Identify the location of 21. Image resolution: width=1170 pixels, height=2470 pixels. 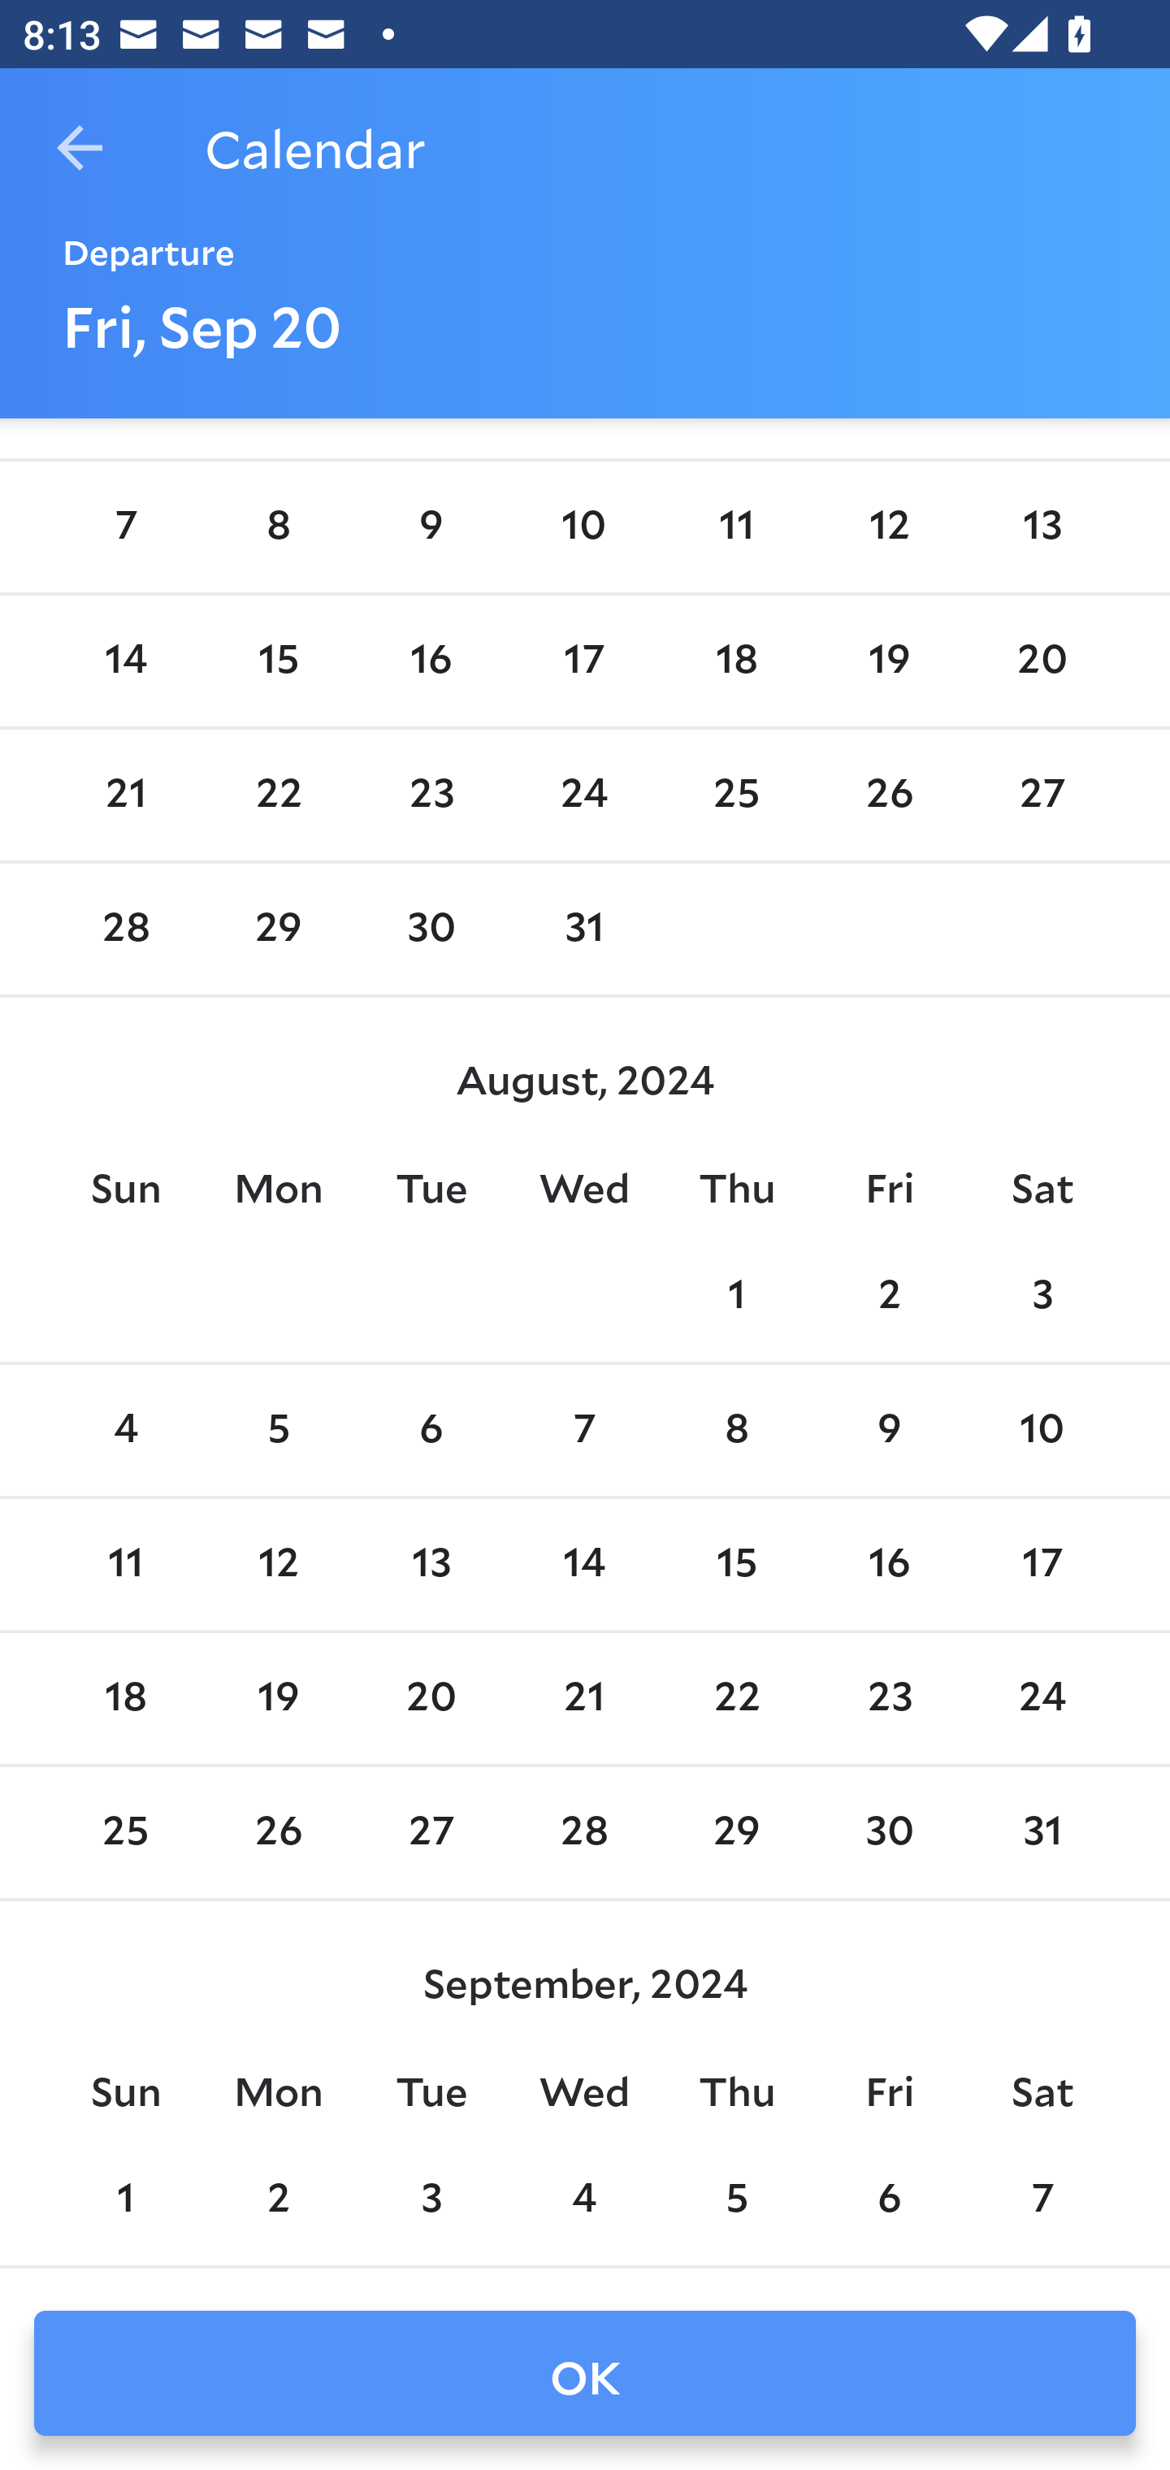
(584, 1699).